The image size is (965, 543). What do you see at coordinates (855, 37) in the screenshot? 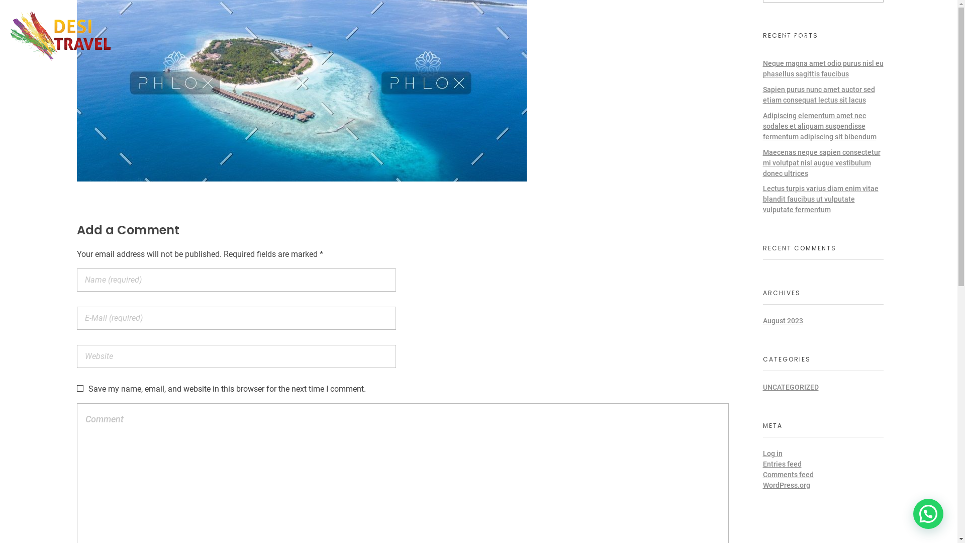
I see `AWARDS` at bounding box center [855, 37].